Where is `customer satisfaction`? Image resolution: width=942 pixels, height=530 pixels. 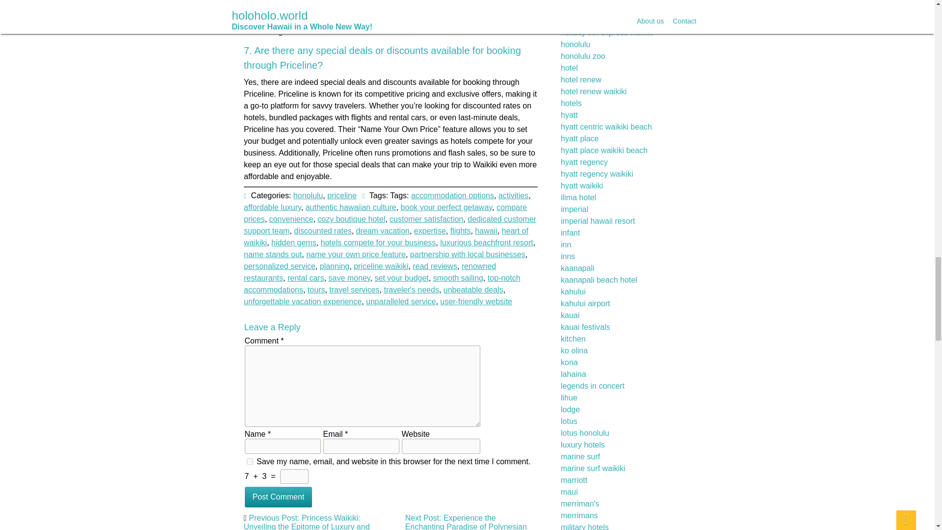 customer satisfaction is located at coordinates (426, 164).